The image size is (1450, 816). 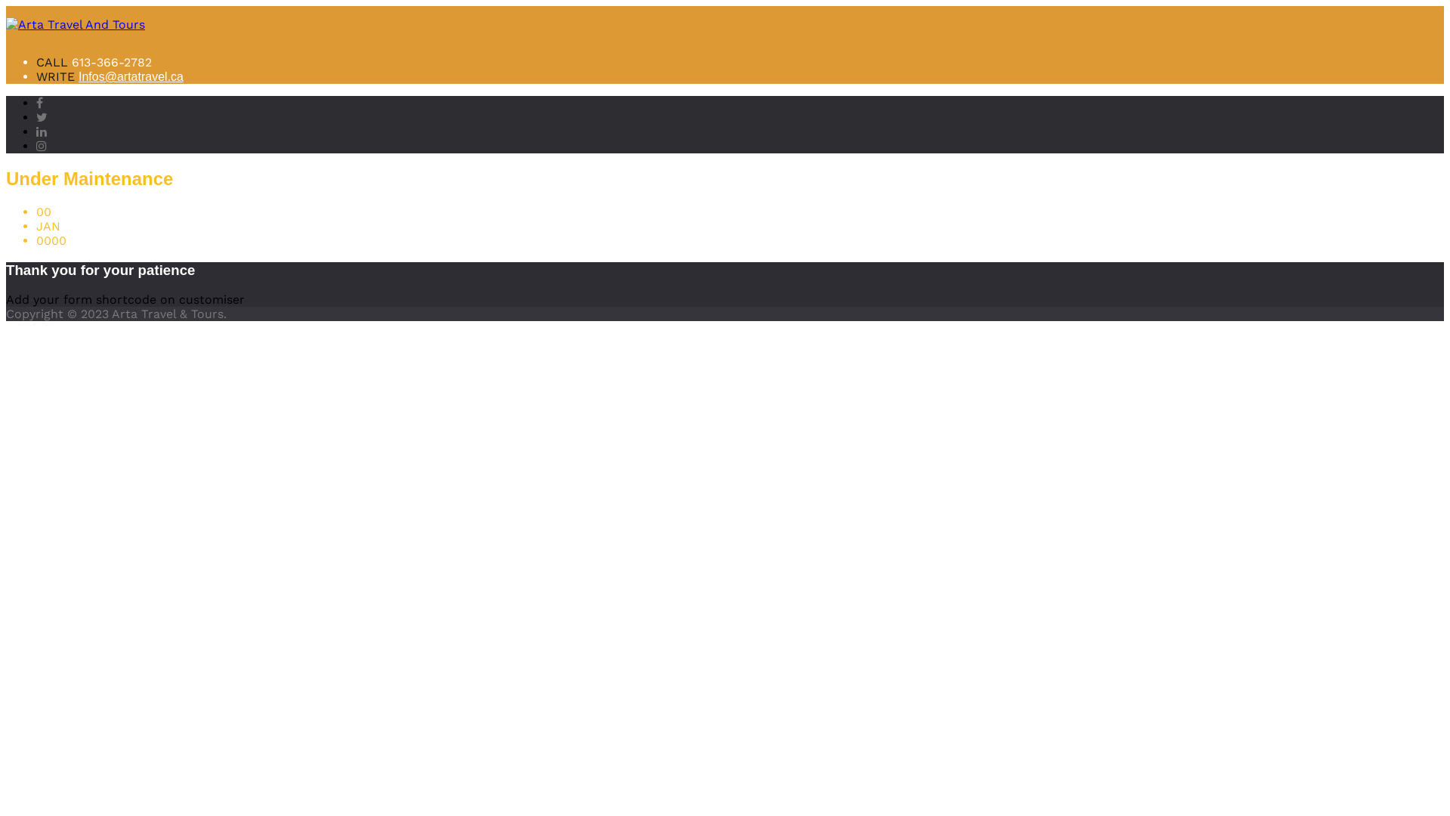 I want to click on Infos@artatravel.ca, so click(x=131, y=77).